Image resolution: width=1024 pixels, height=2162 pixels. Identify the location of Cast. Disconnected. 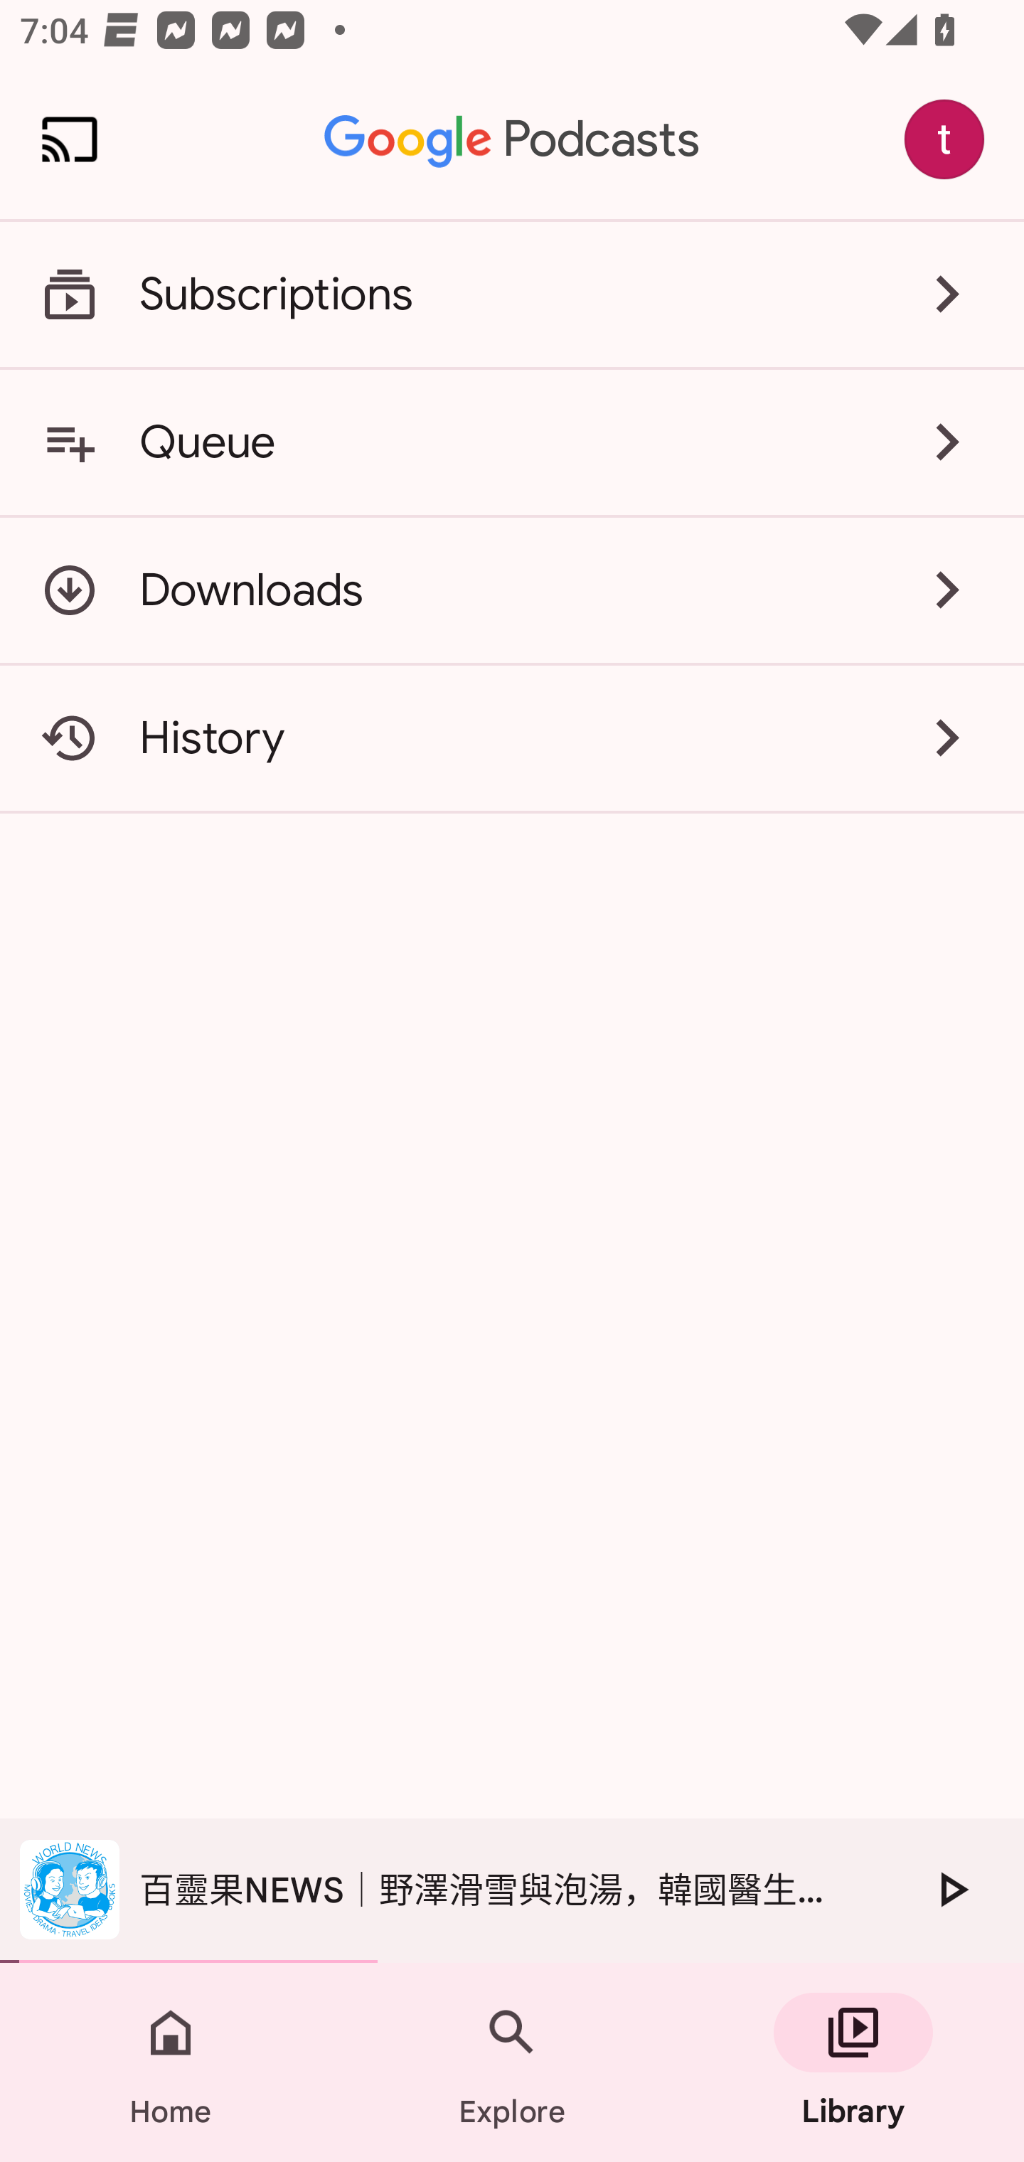
(70, 139).